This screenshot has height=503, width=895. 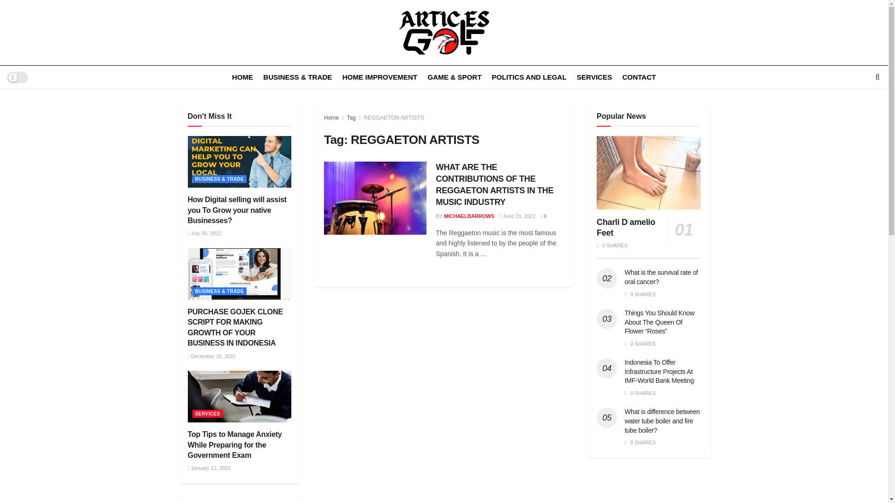 I want to click on REGGAETON ARTISTS, so click(x=393, y=118).